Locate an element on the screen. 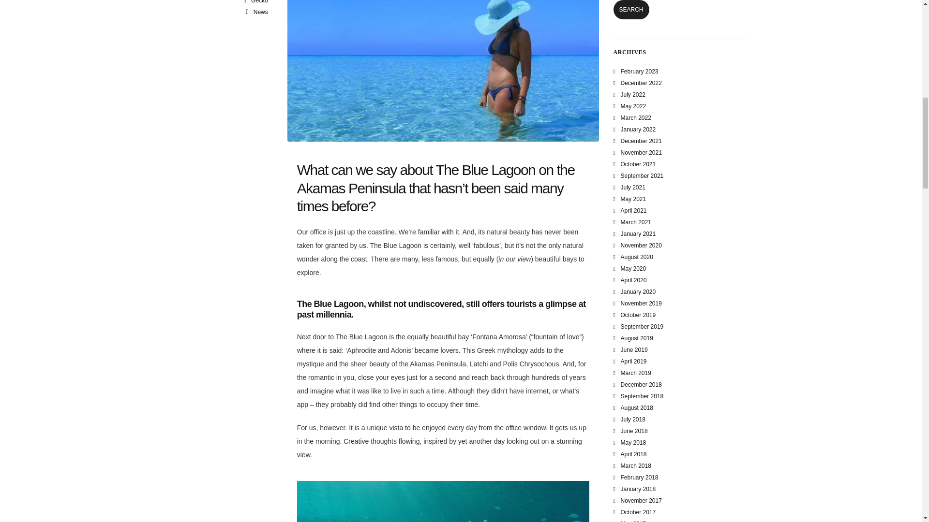  Gecko is located at coordinates (259, 2).